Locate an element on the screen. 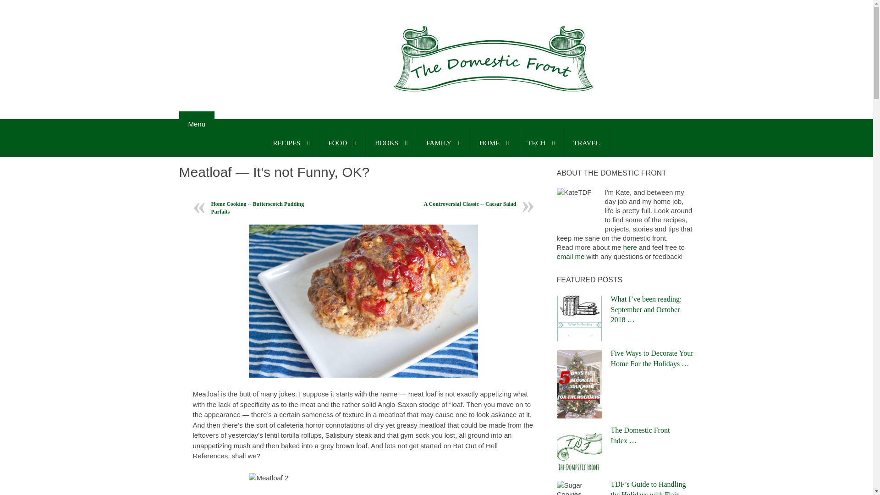 The width and height of the screenshot is (880, 495). FOOD is located at coordinates (342, 143).